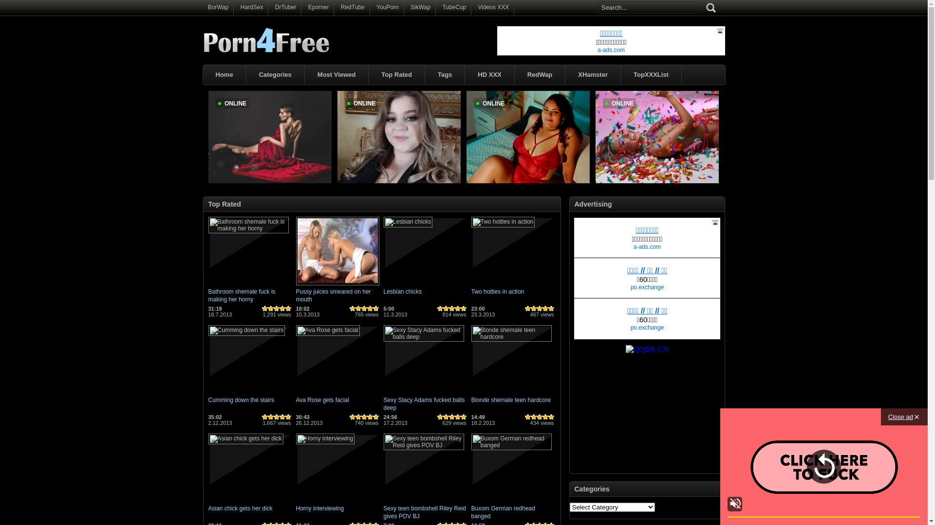 Image resolution: width=935 pixels, height=525 pixels. What do you see at coordinates (364, 309) in the screenshot?
I see `3 Stars` at bounding box center [364, 309].